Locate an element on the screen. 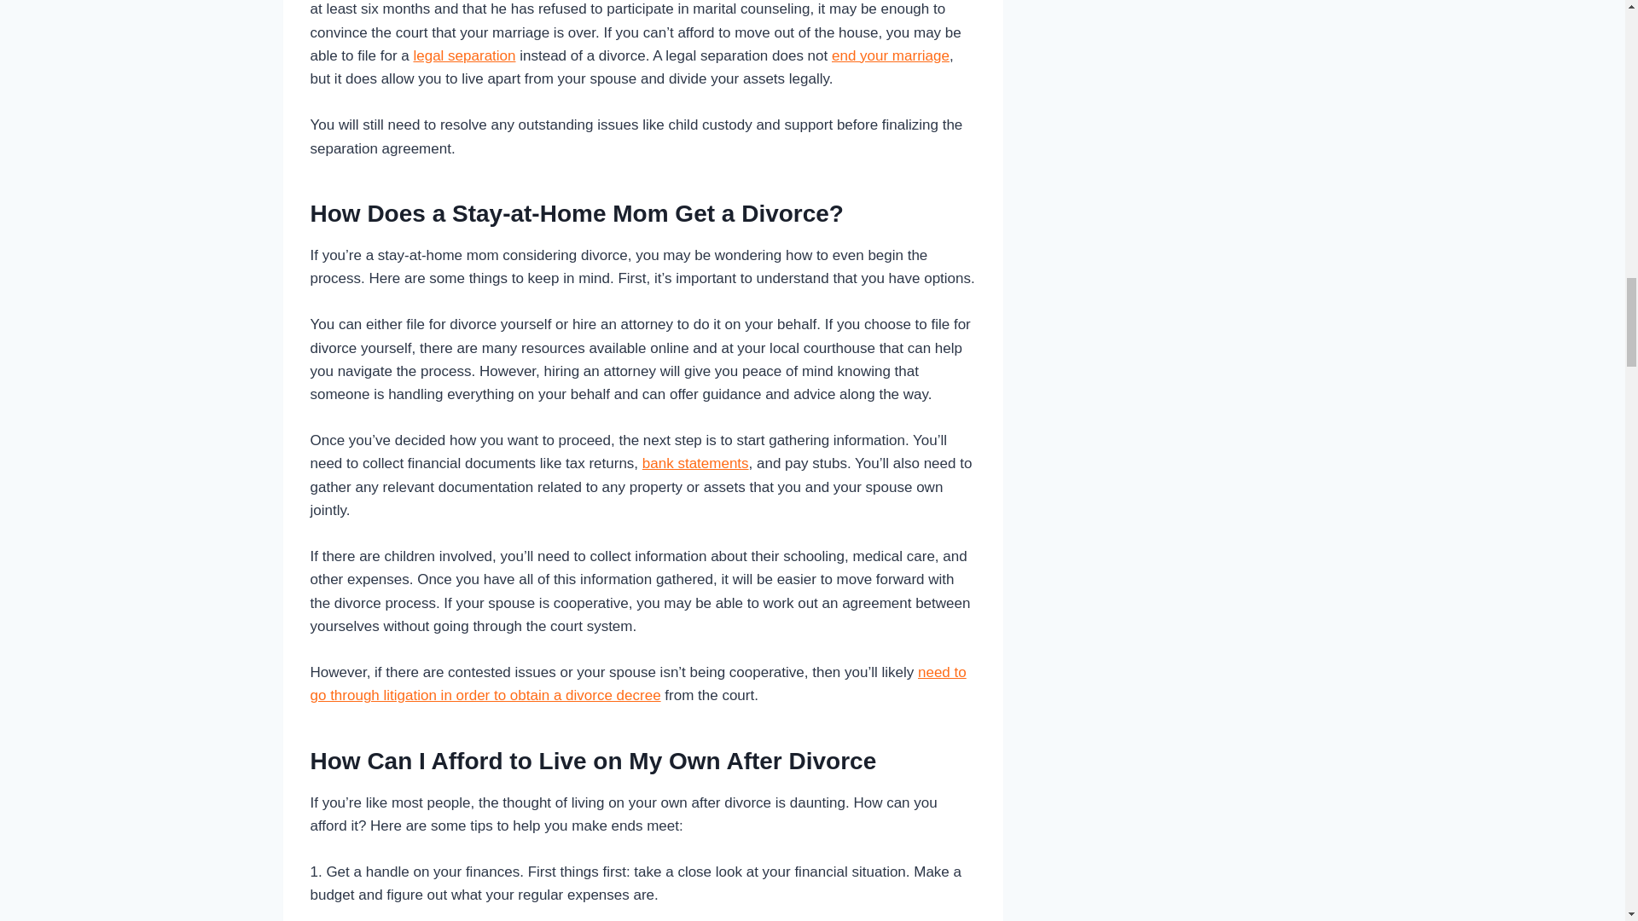  legal separation is located at coordinates (464, 55).